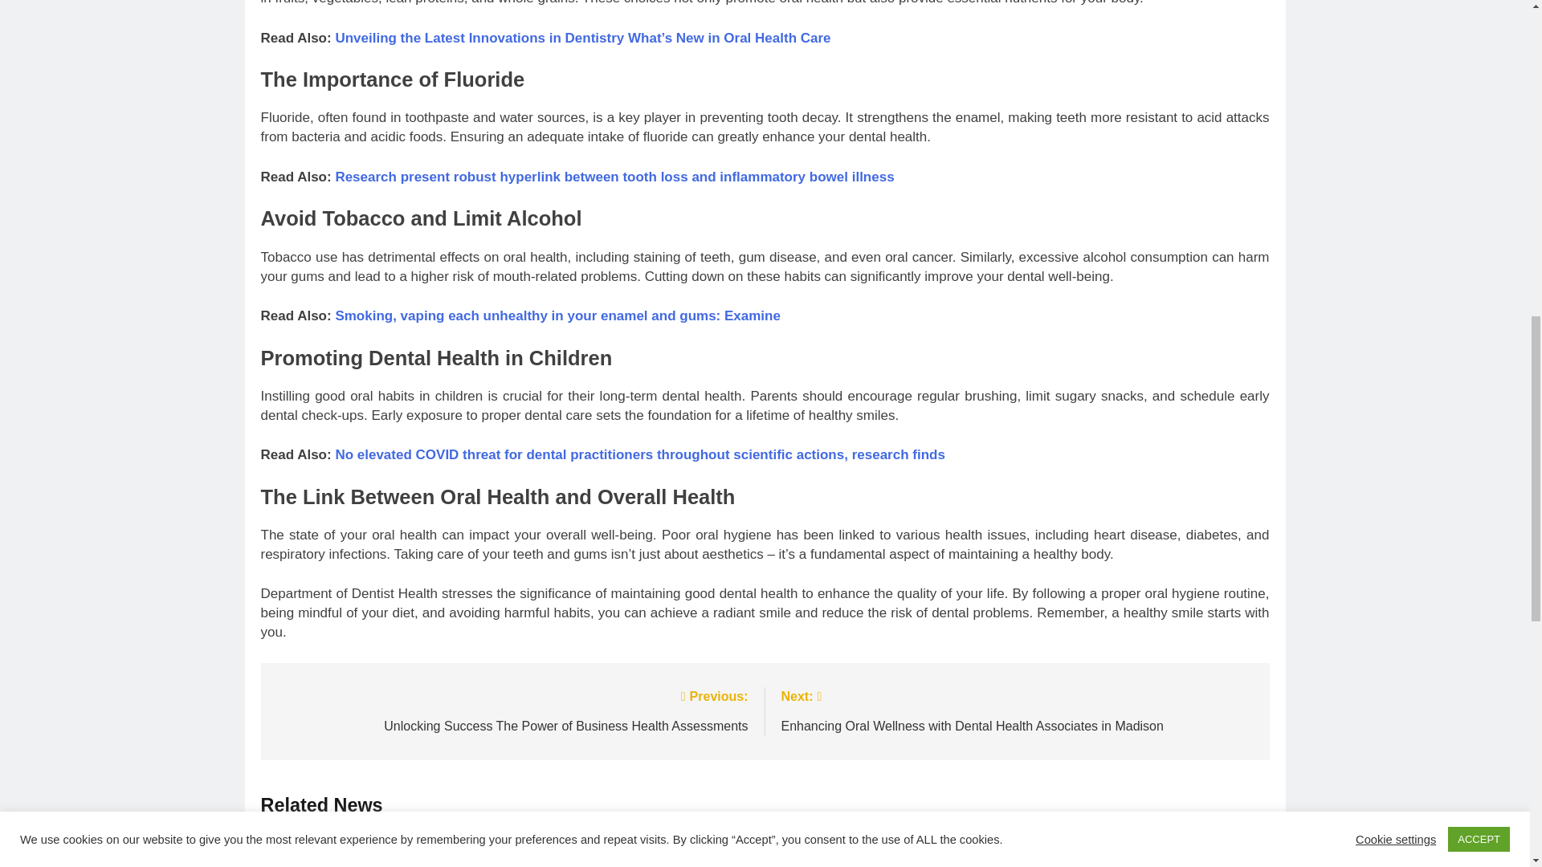 The height and width of the screenshot is (867, 1542). What do you see at coordinates (834, 848) in the screenshot?
I see `The Top Every Kids Dentist Buckeye for Exceptional Pediatric` at bounding box center [834, 848].